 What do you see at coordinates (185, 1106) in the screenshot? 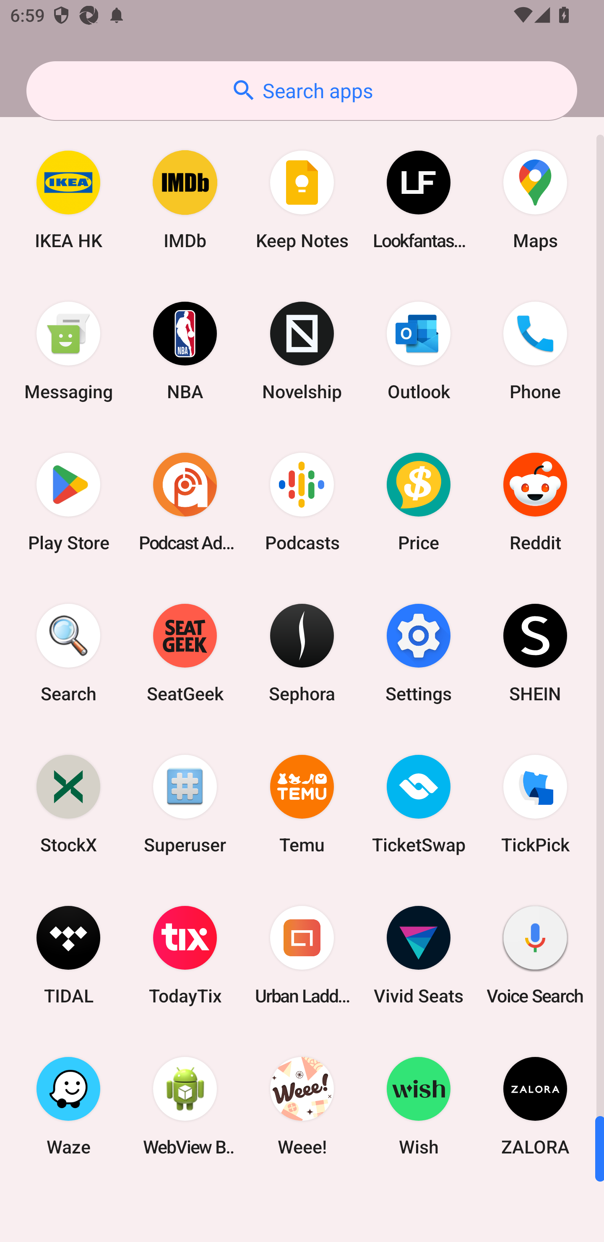
I see `WebView Browser Tester` at bounding box center [185, 1106].